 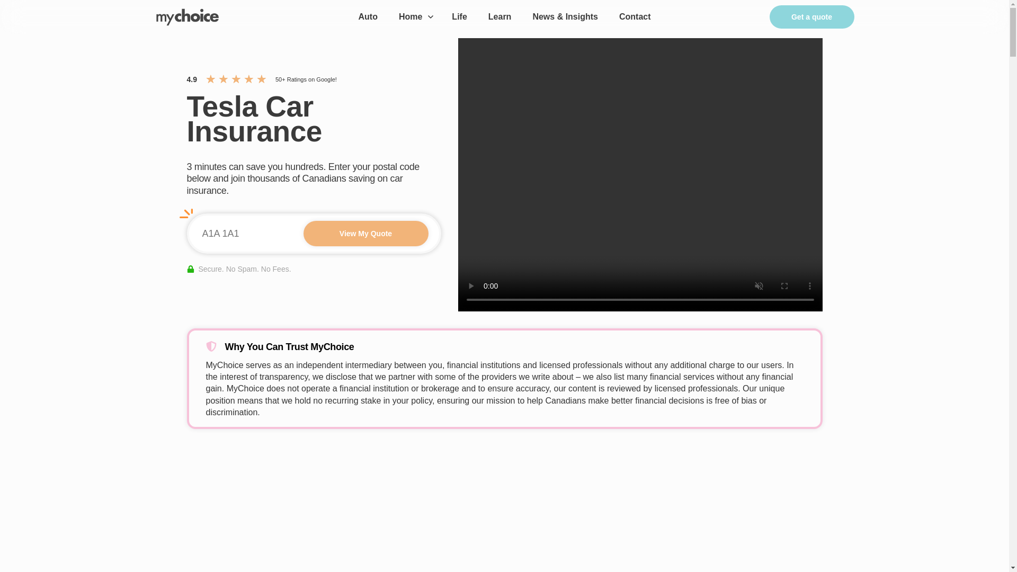 I want to click on Auto, so click(x=368, y=17).